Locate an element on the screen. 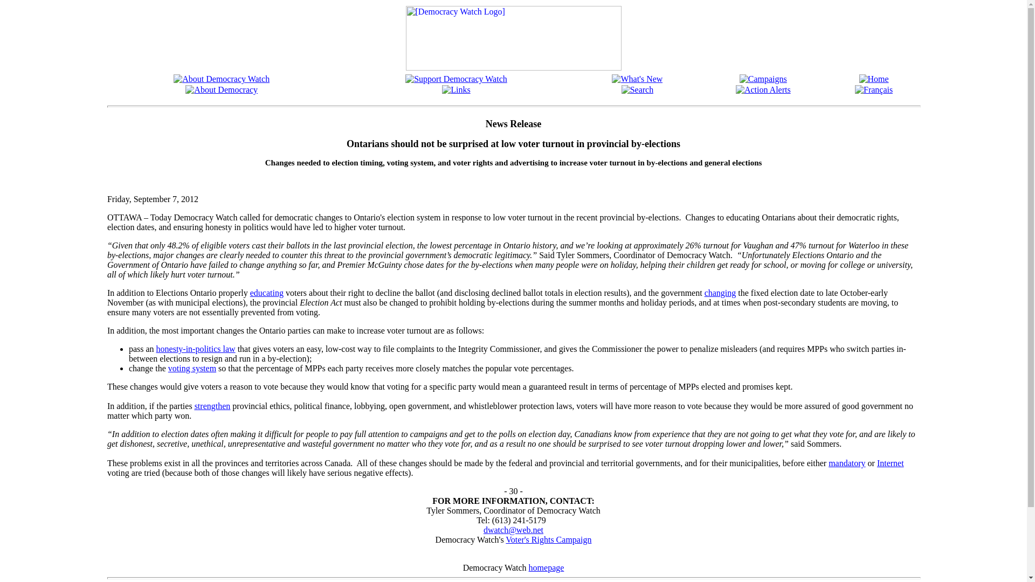 This screenshot has height=582, width=1035. honesty-in-politics law is located at coordinates (196, 349).